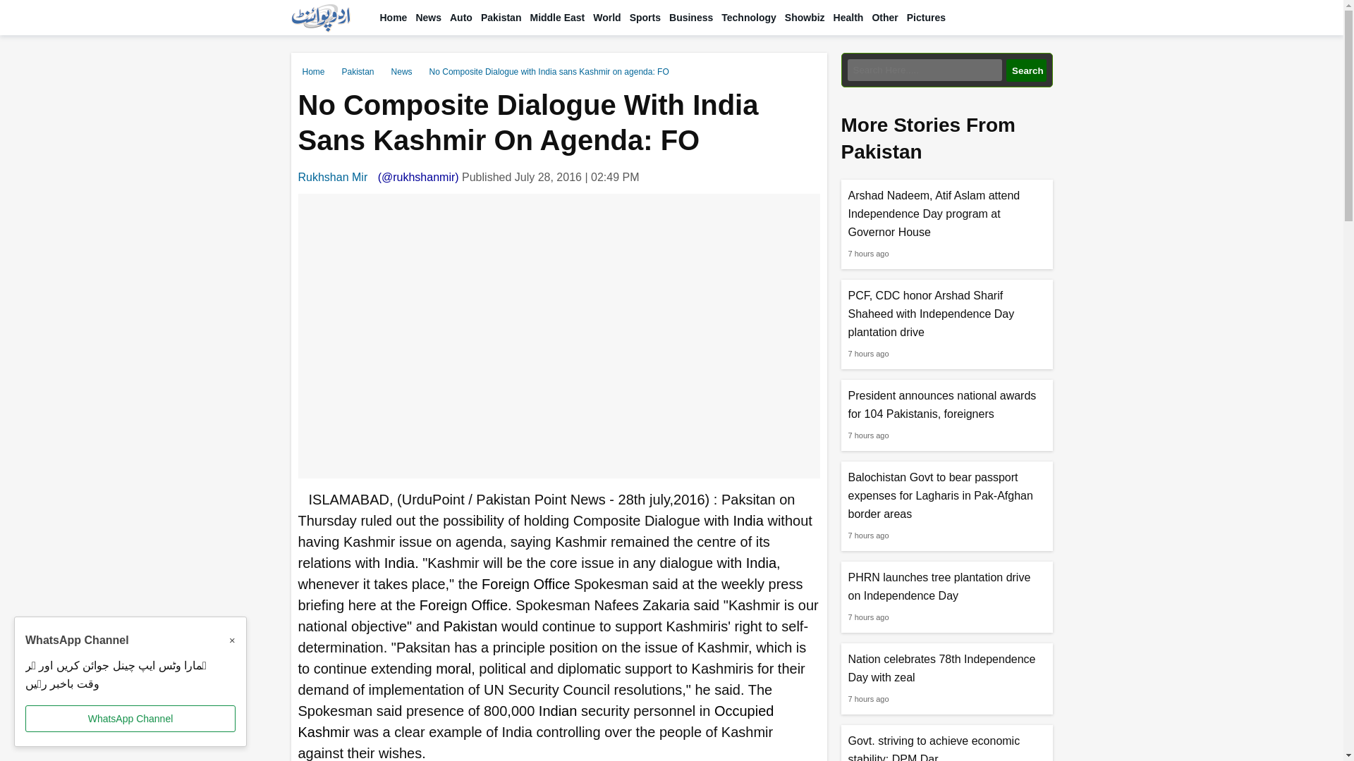 This screenshot has height=761, width=1354. Describe the element at coordinates (606, 17) in the screenshot. I see `World` at that location.